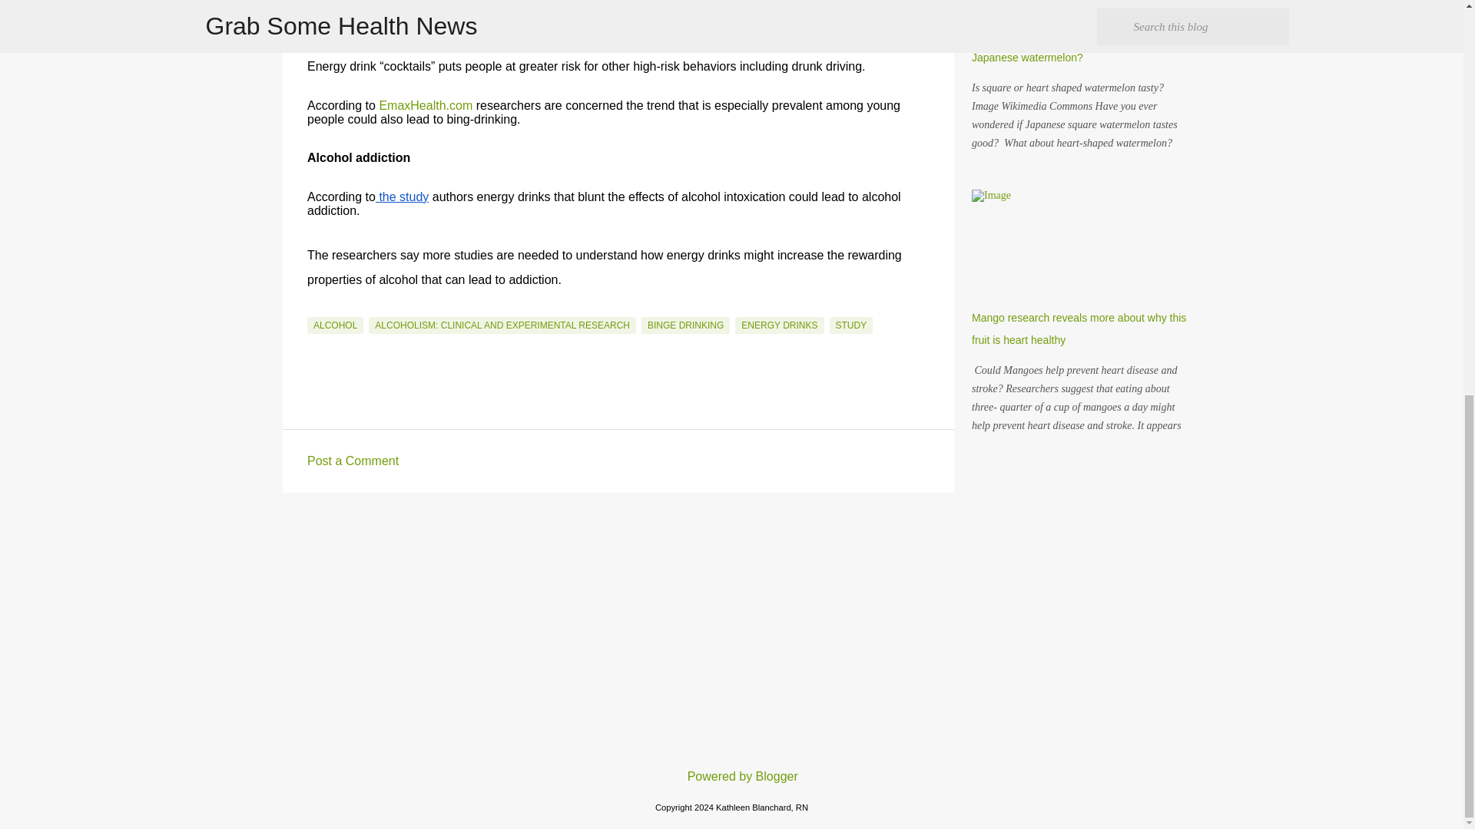  Describe the element at coordinates (779, 325) in the screenshot. I see `ENERGY DRINKS` at that location.